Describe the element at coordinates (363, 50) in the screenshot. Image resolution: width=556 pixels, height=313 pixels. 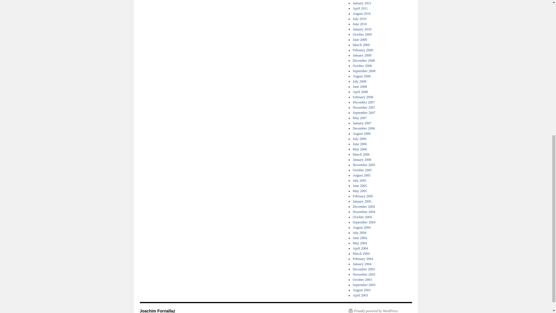
I see `February 2009` at that location.